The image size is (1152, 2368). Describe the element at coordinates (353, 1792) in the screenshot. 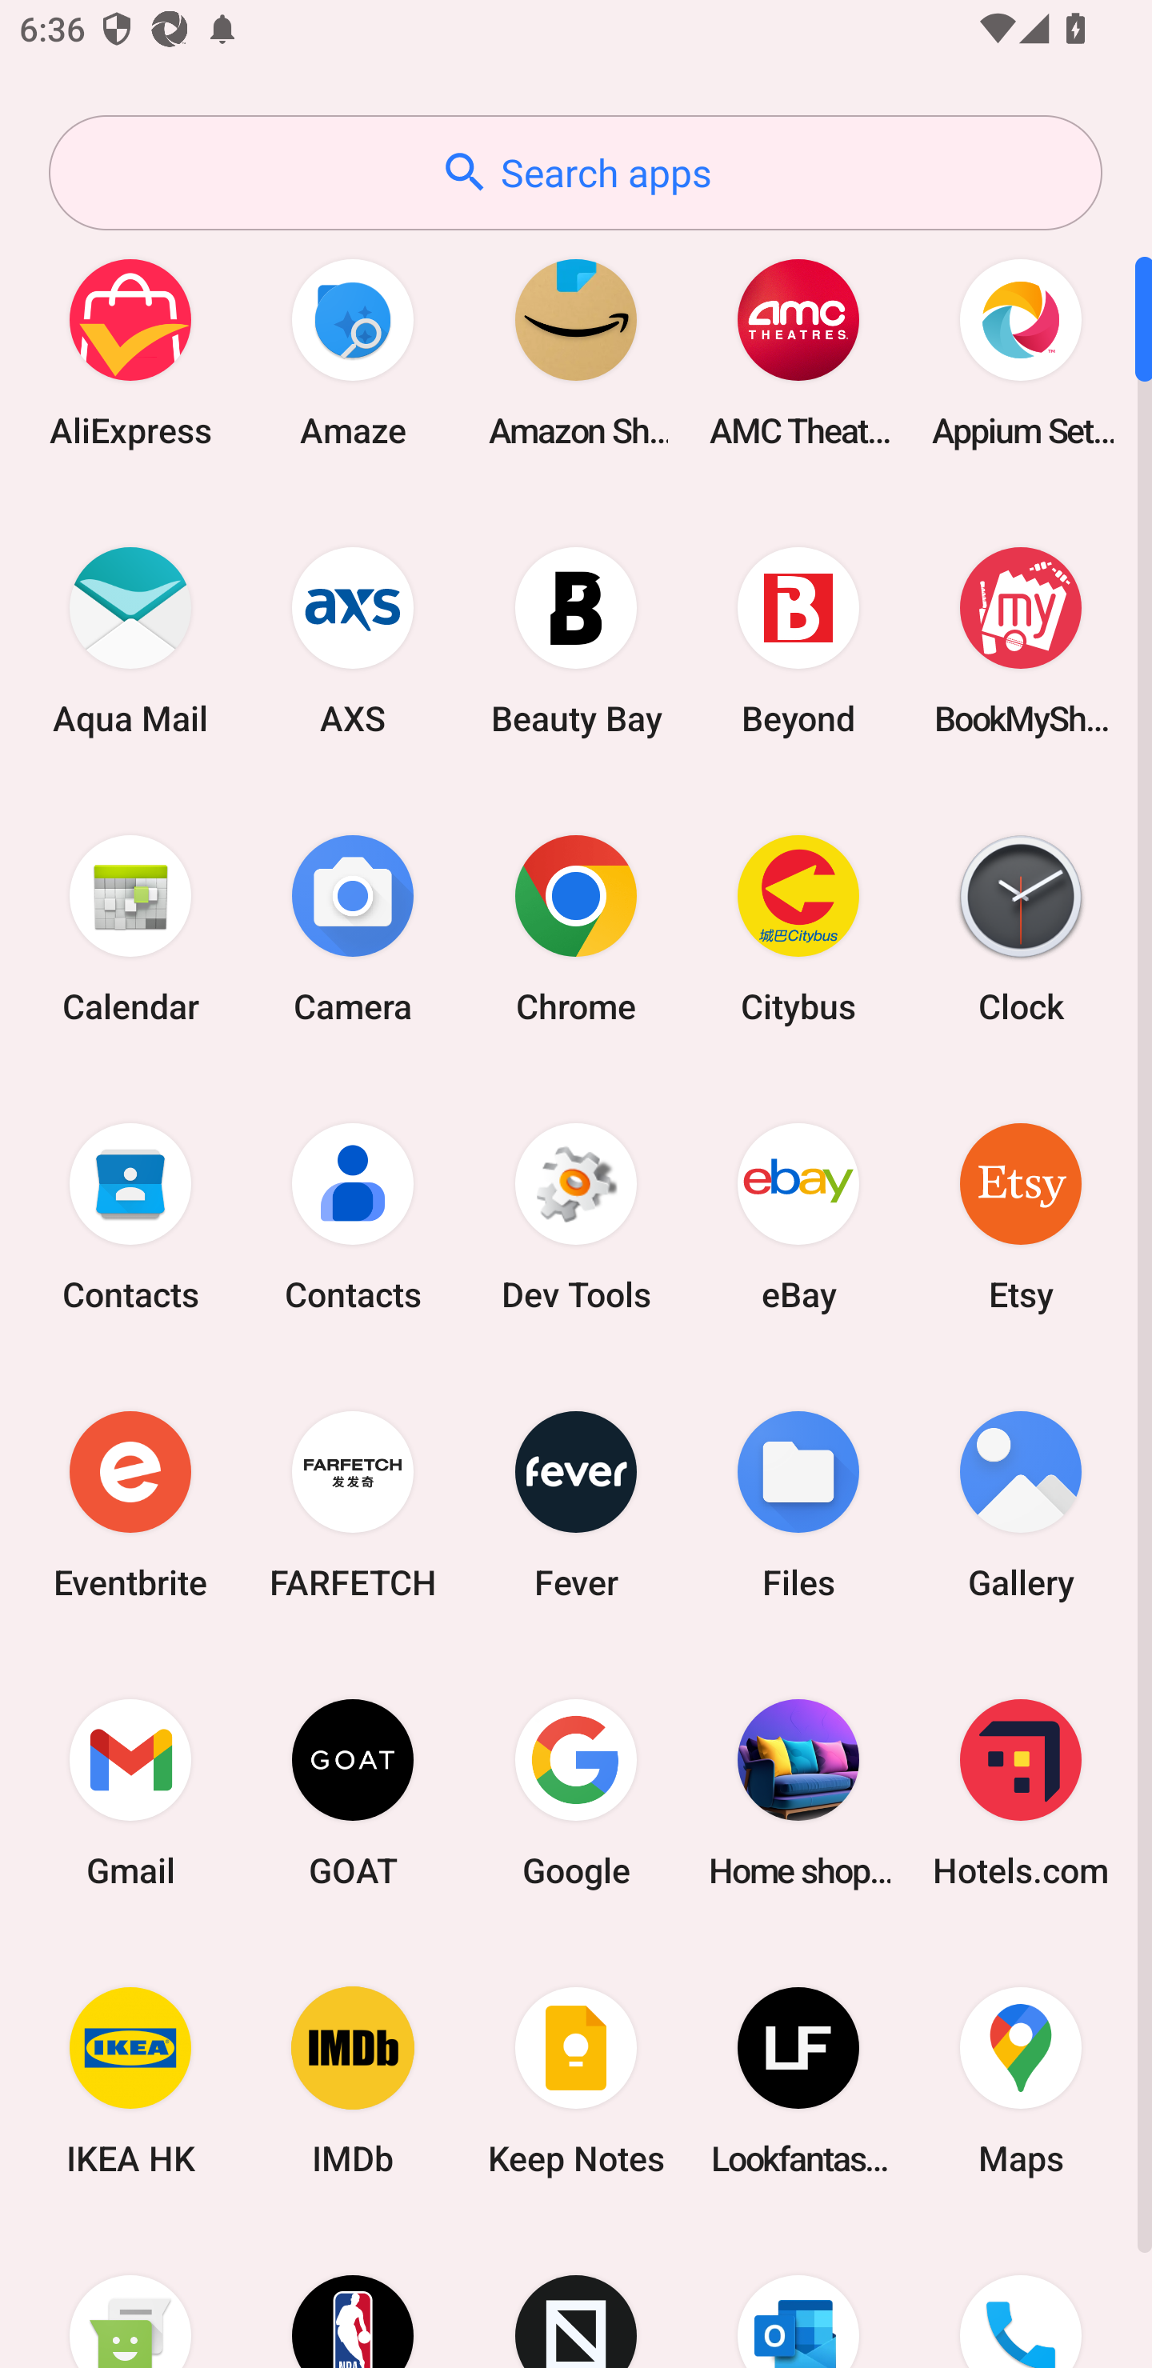

I see `GOAT` at that location.